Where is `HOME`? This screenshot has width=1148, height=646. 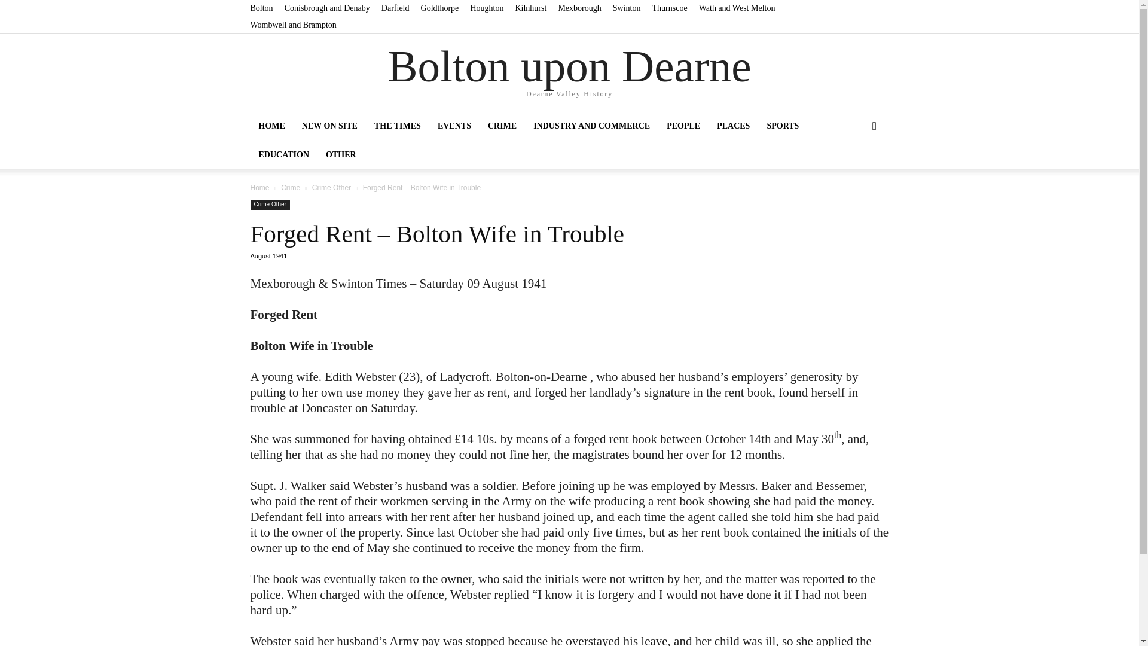 HOME is located at coordinates (271, 126).